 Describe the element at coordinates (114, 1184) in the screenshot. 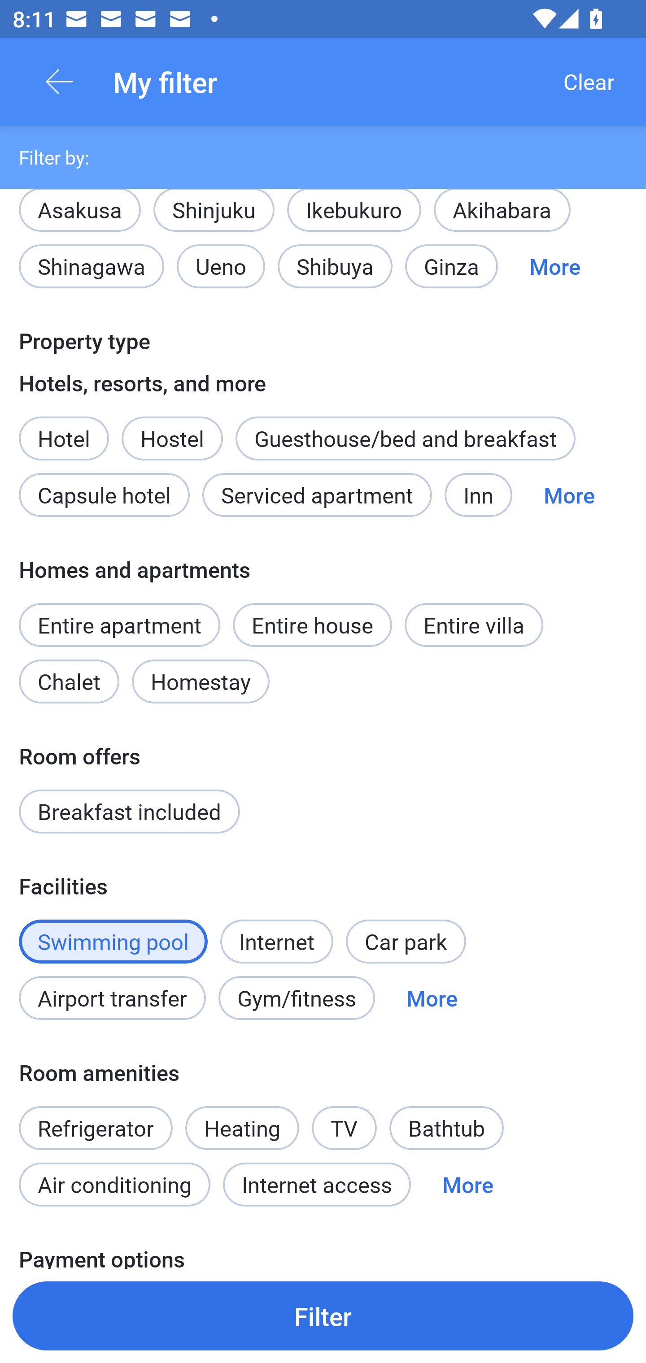

I see `Air conditioning` at that location.